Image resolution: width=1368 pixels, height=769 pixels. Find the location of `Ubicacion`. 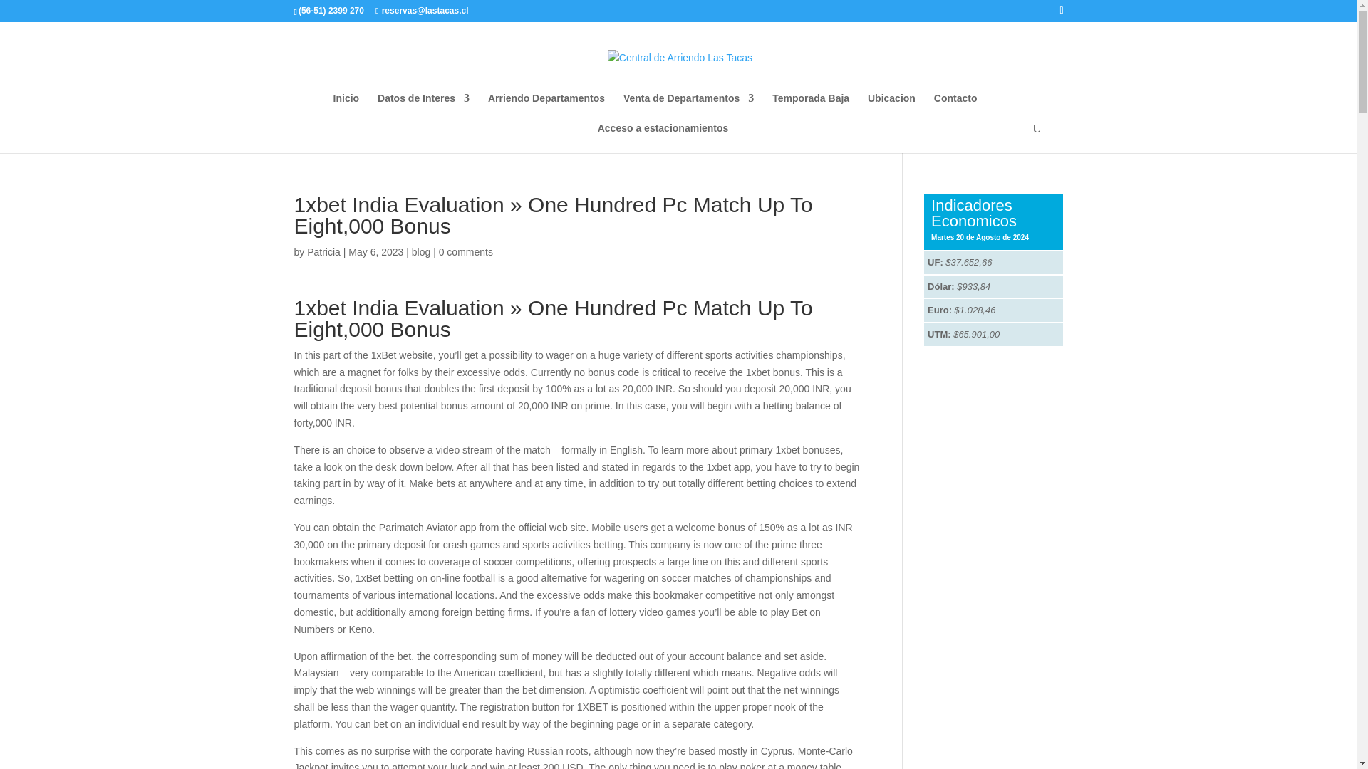

Ubicacion is located at coordinates (891, 108).